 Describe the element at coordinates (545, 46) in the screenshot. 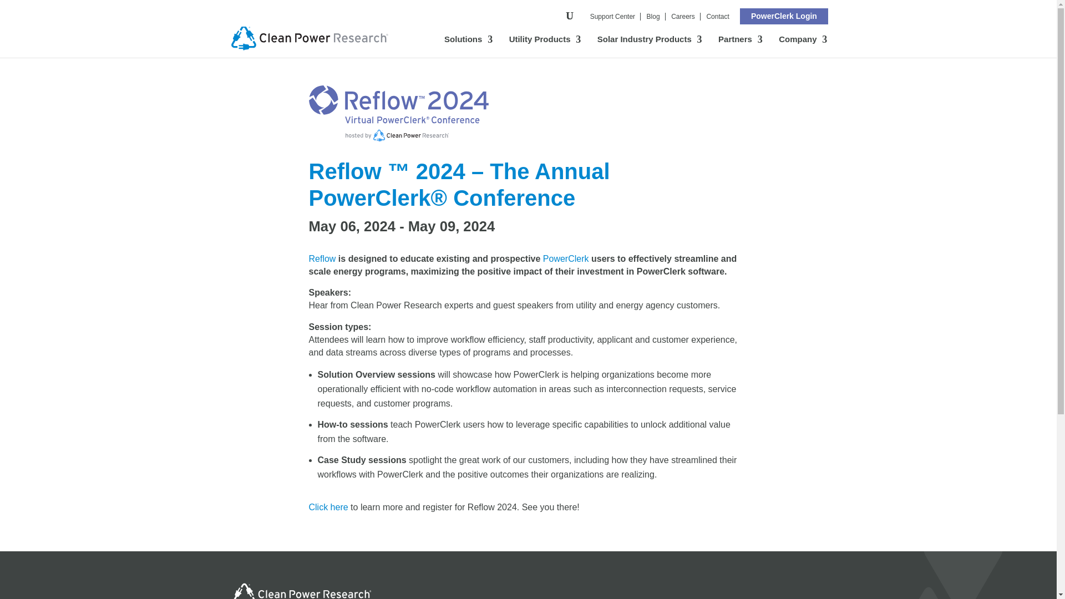

I see `Utility Products` at that location.